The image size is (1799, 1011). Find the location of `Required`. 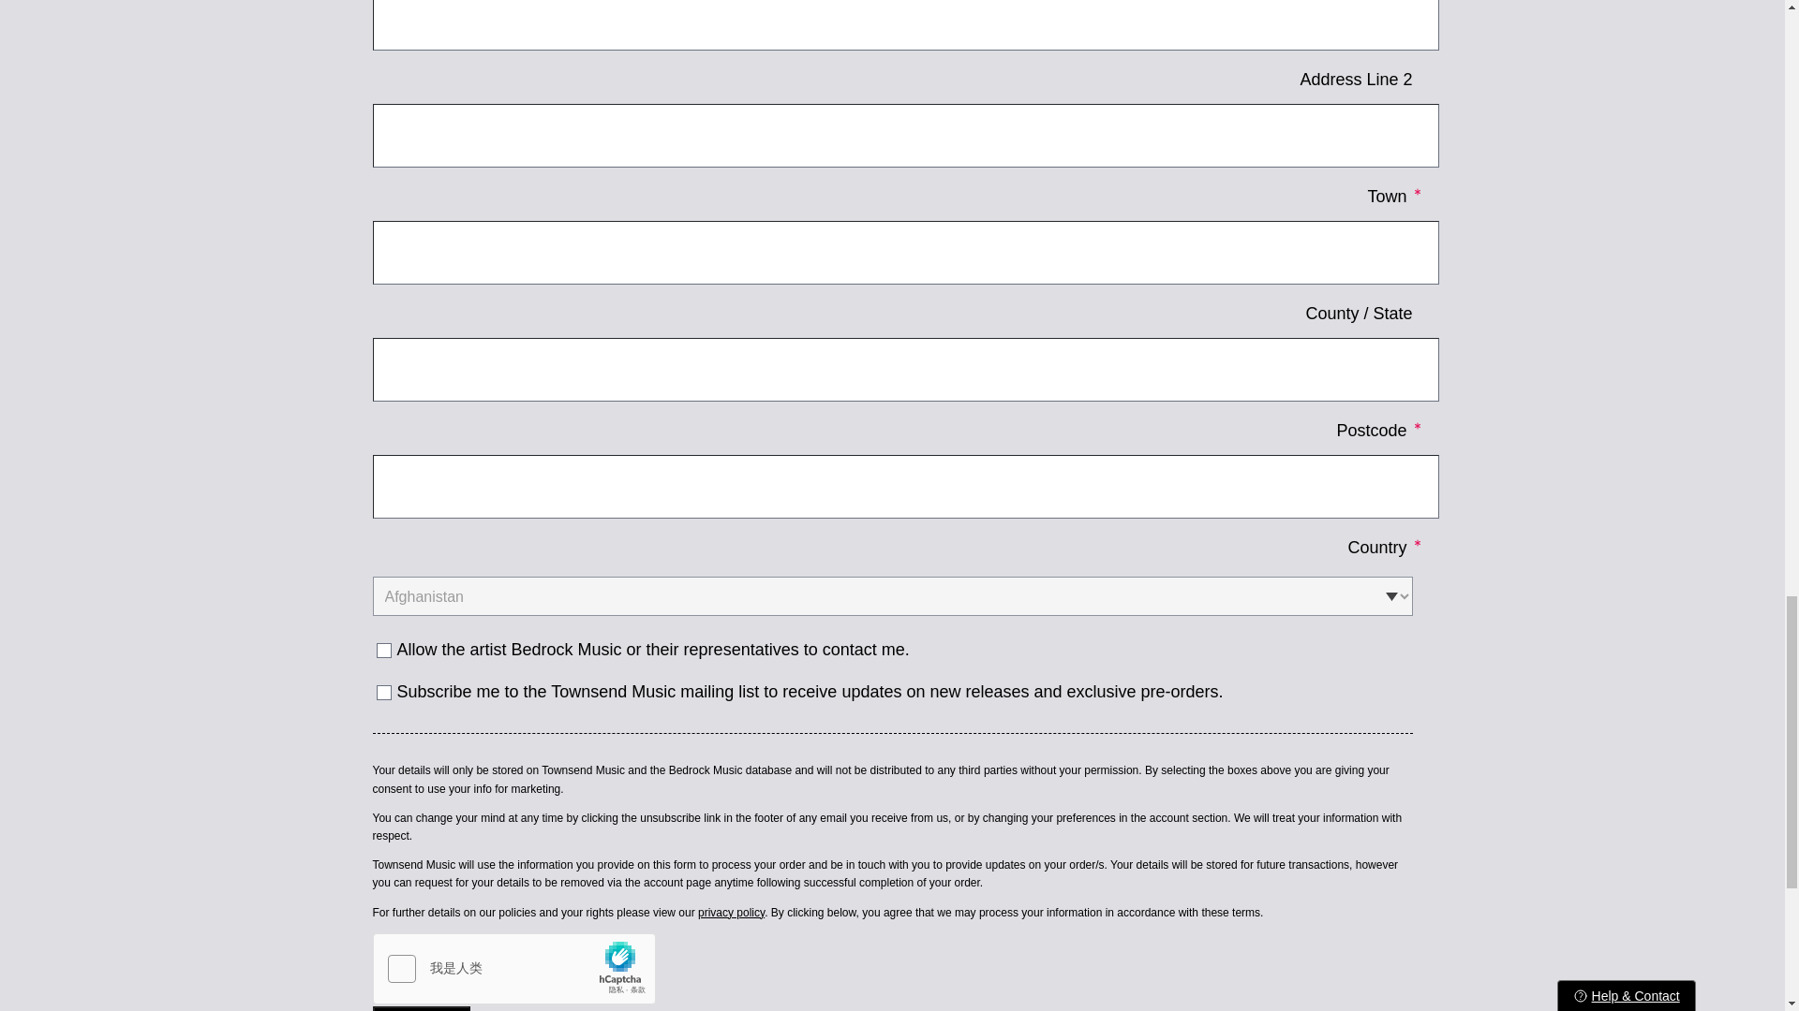

Required is located at coordinates (1417, 191).